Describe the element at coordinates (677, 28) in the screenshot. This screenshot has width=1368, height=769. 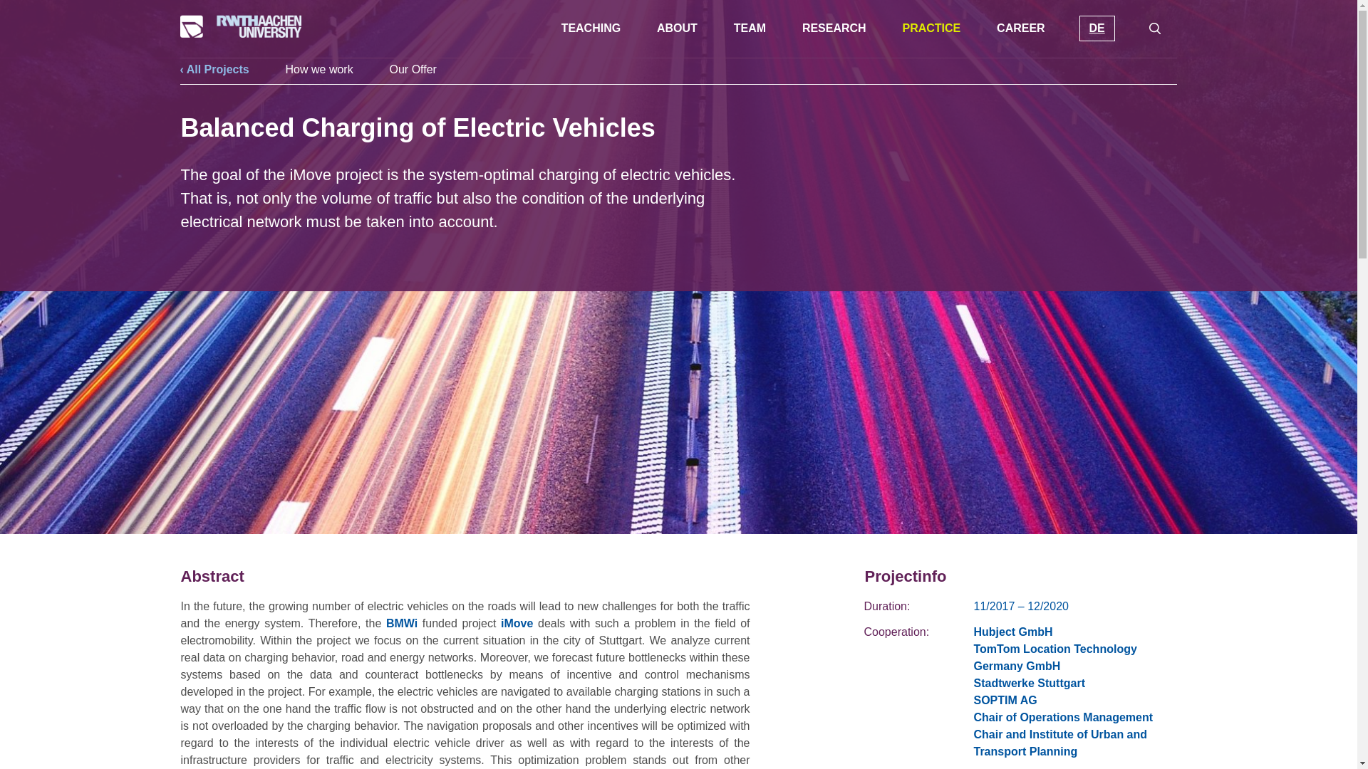
I see `About` at that location.